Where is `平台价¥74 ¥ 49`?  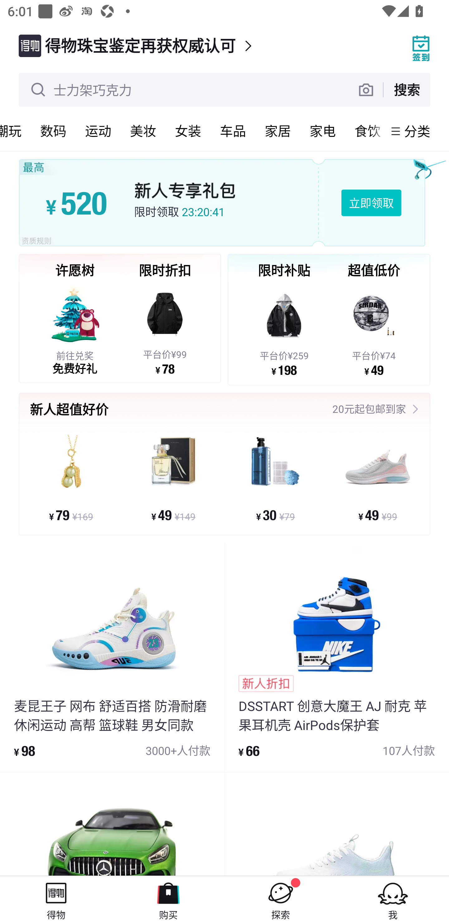
平台价¥74 ¥ 49 is located at coordinates (374, 329).